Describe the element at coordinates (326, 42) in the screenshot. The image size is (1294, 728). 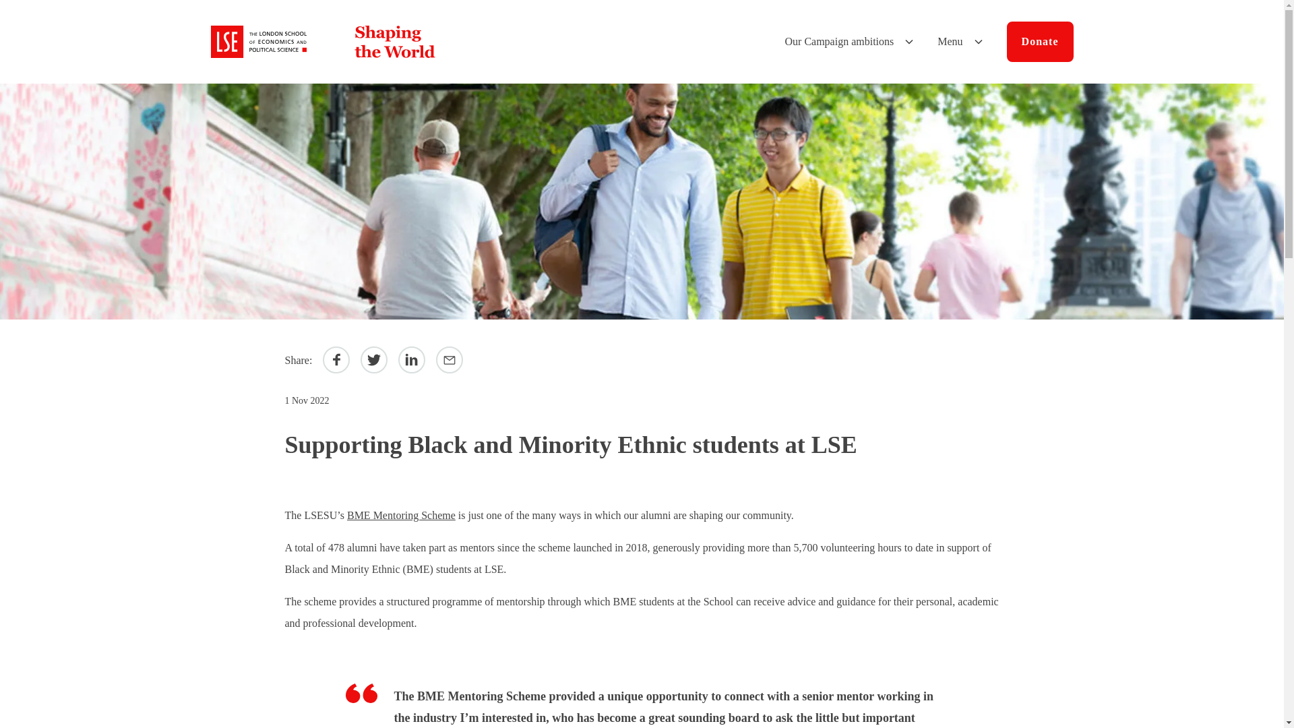
I see `return to home page` at that location.